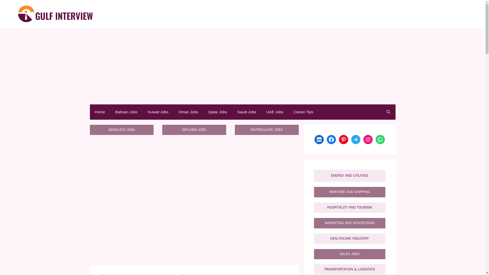  What do you see at coordinates (100, 112) in the screenshot?
I see `Home` at bounding box center [100, 112].